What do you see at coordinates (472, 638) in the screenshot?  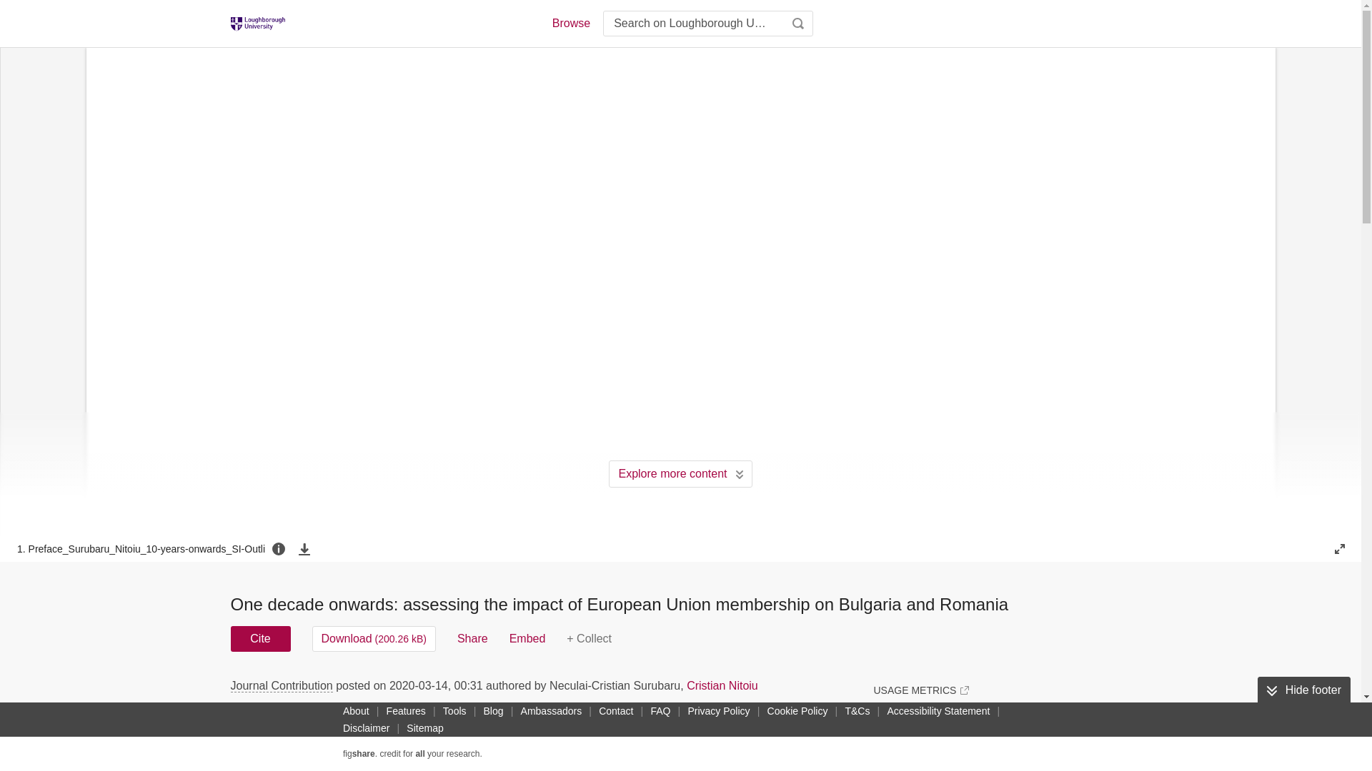 I see `Share` at bounding box center [472, 638].